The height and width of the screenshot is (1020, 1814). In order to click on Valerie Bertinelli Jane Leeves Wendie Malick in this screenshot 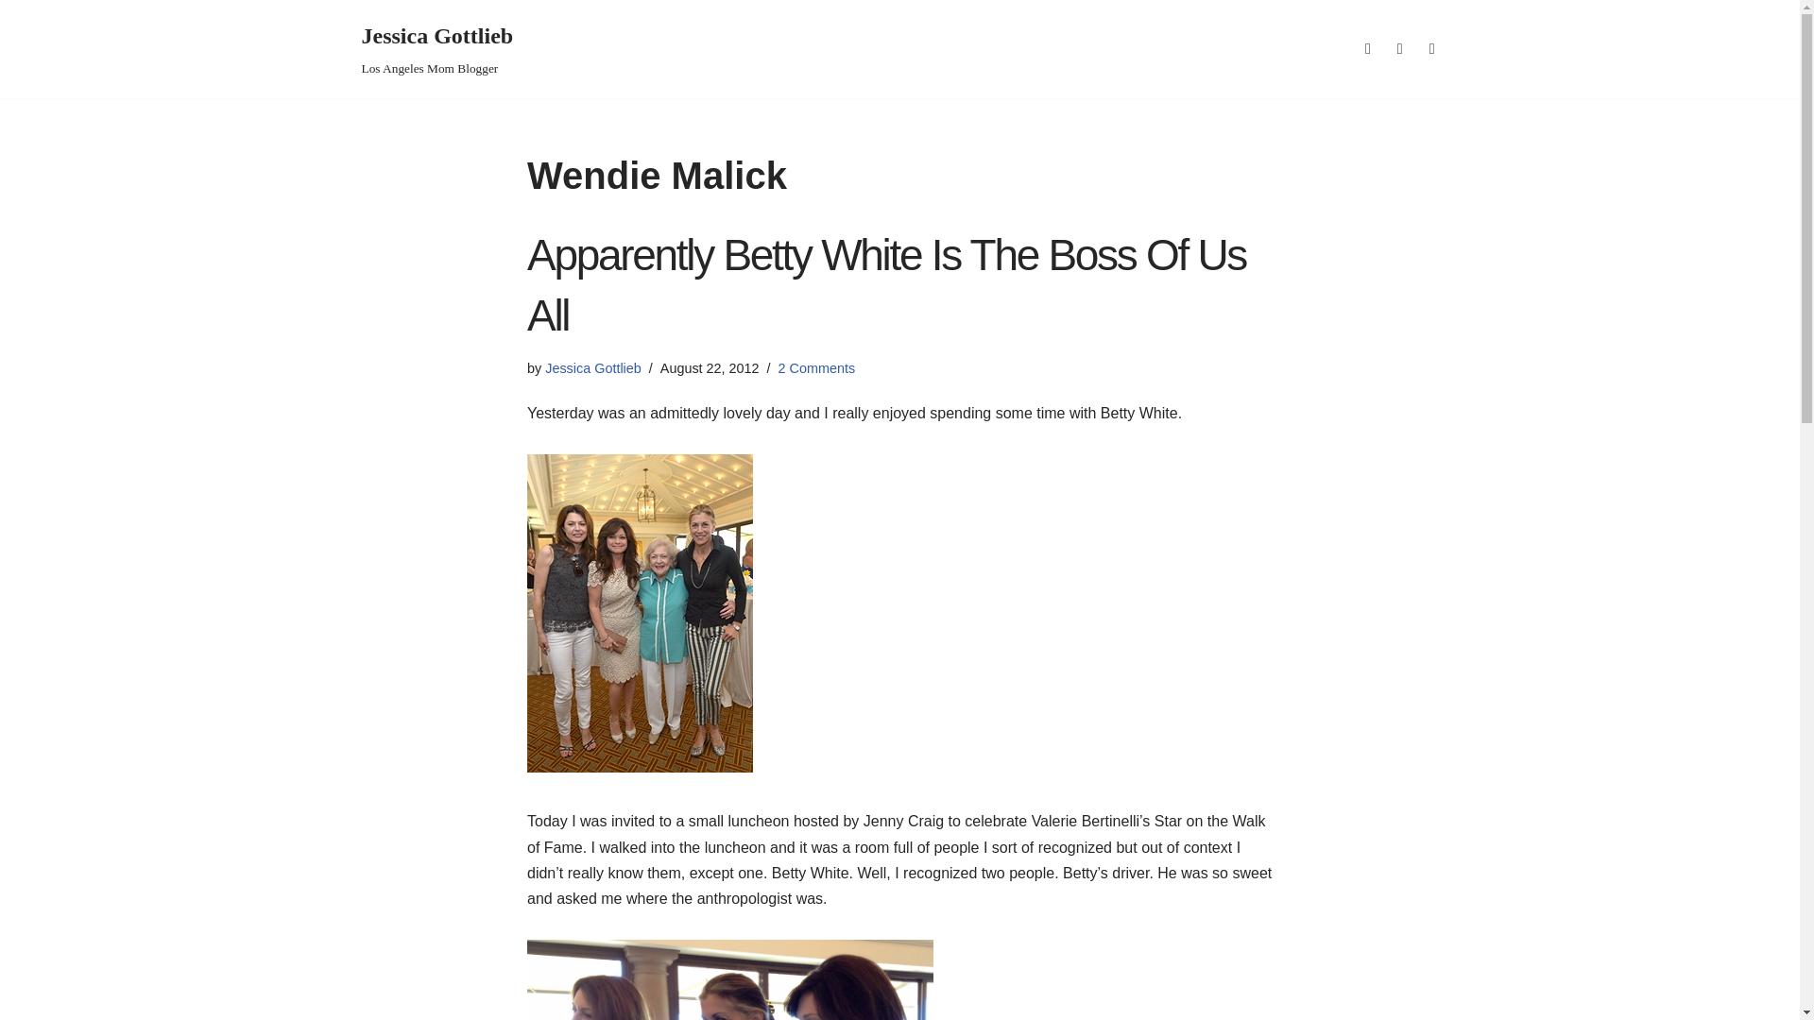, I will do `click(593, 368)`.